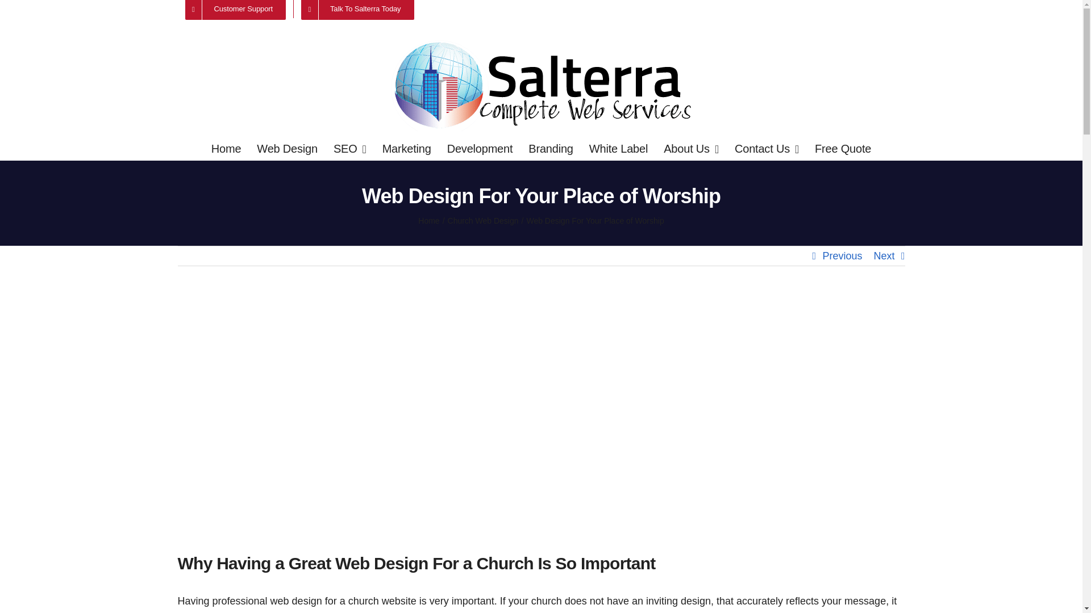 The image size is (1091, 613). Describe the element at coordinates (286, 148) in the screenshot. I see `Web Design` at that location.